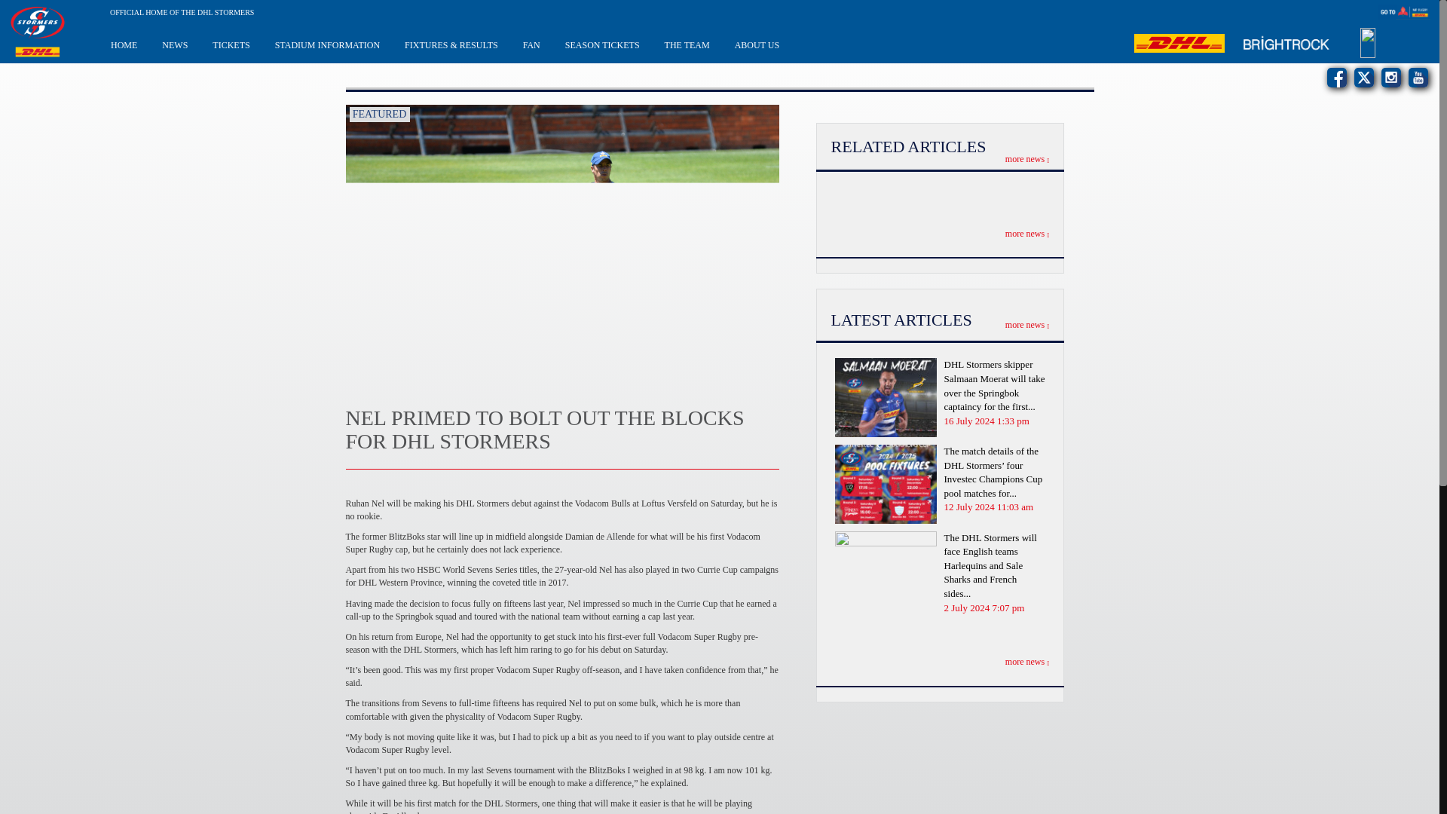 The image size is (1447, 814). I want to click on SEASON TICKETS, so click(602, 44).